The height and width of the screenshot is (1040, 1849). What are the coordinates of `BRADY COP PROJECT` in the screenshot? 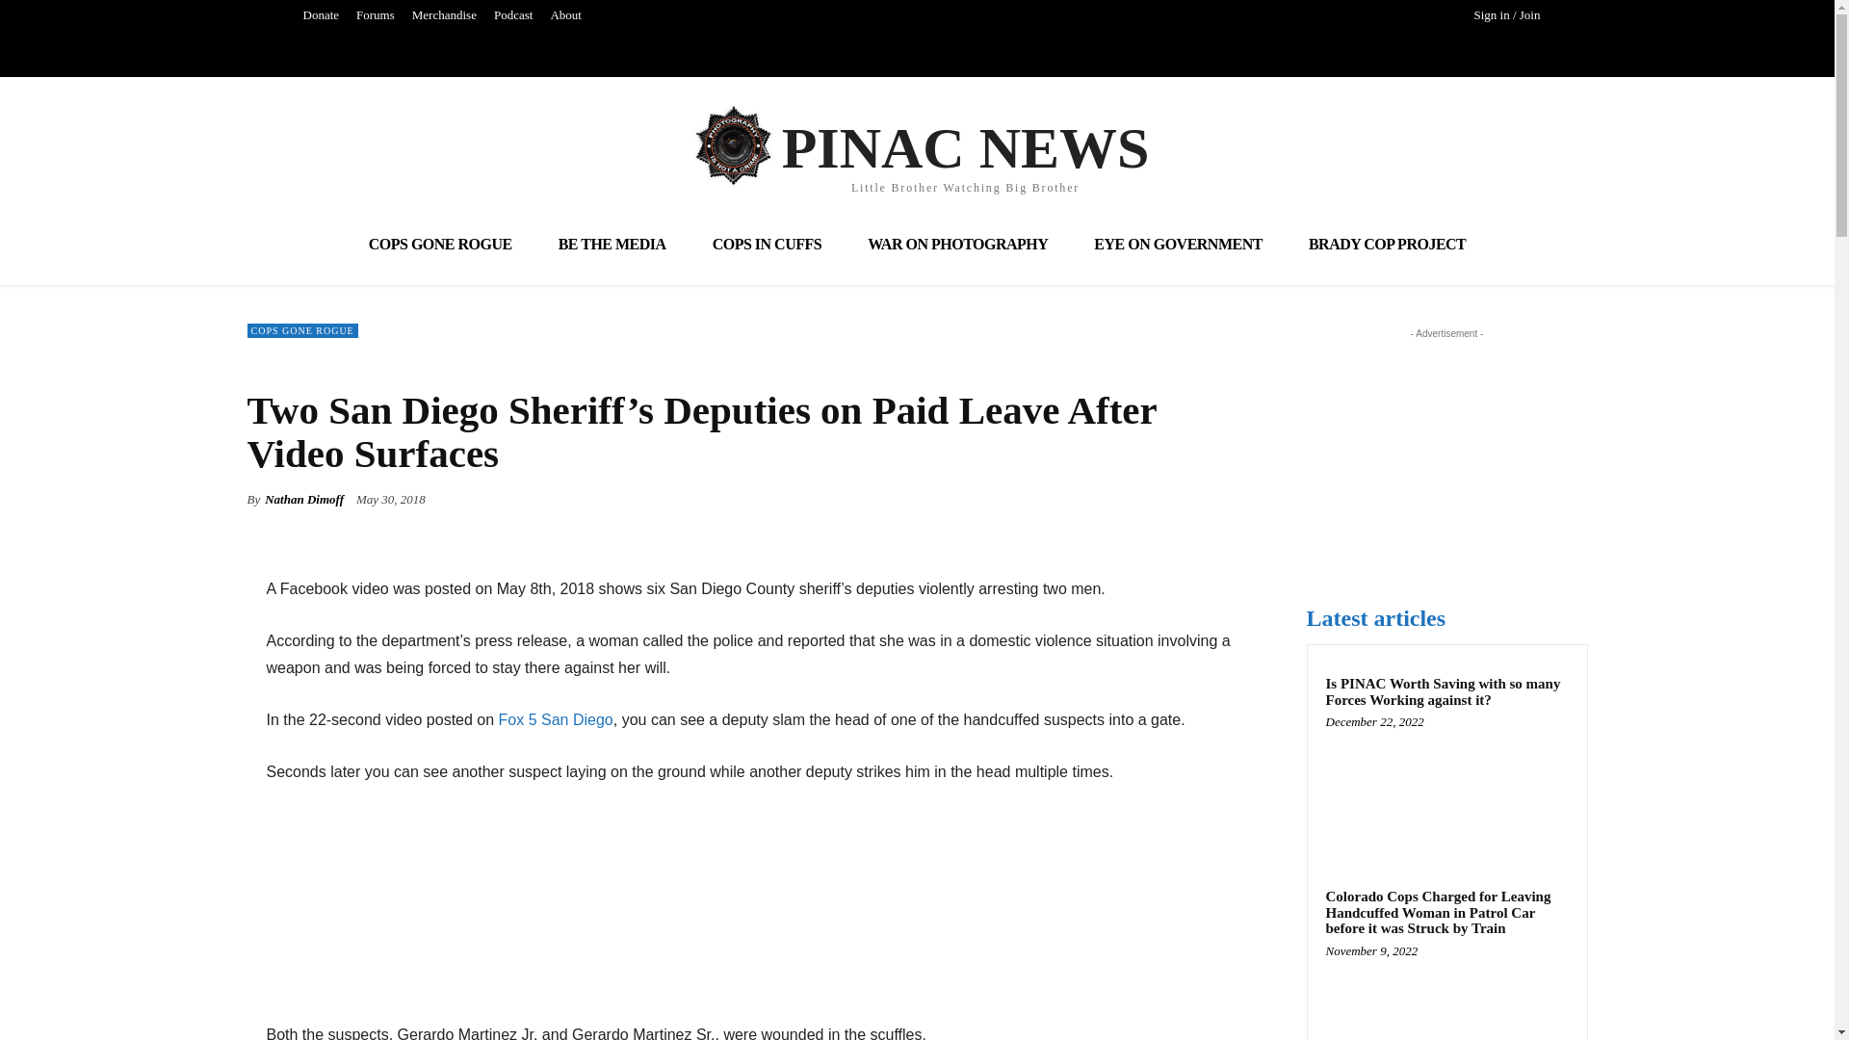 It's located at (1387, 243).